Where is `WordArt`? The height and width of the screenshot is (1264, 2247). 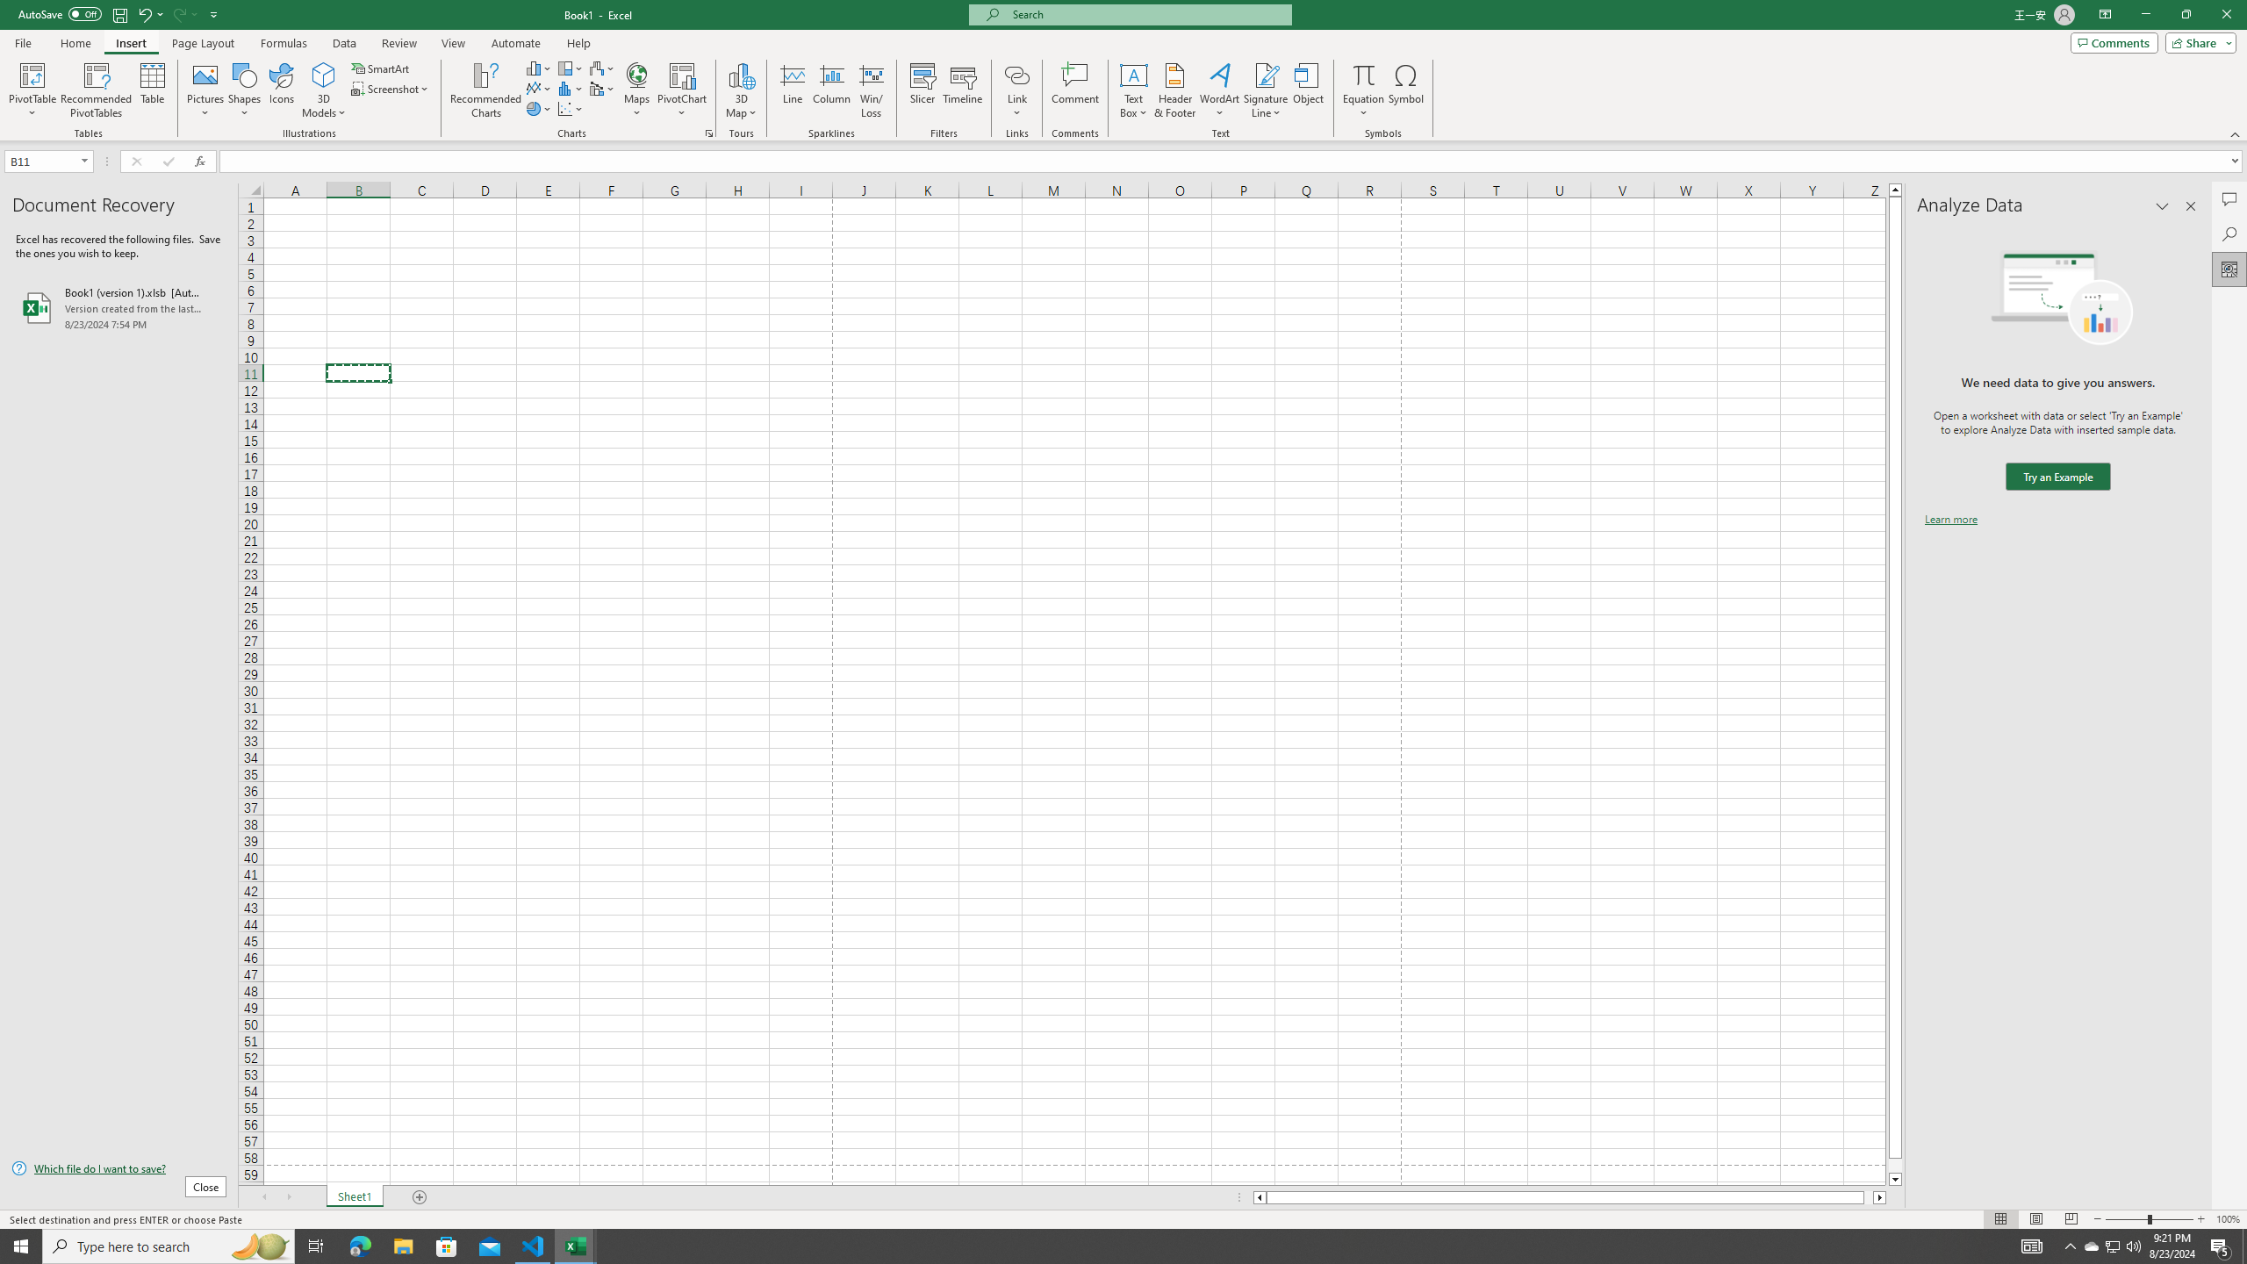
WordArt is located at coordinates (1220, 90).